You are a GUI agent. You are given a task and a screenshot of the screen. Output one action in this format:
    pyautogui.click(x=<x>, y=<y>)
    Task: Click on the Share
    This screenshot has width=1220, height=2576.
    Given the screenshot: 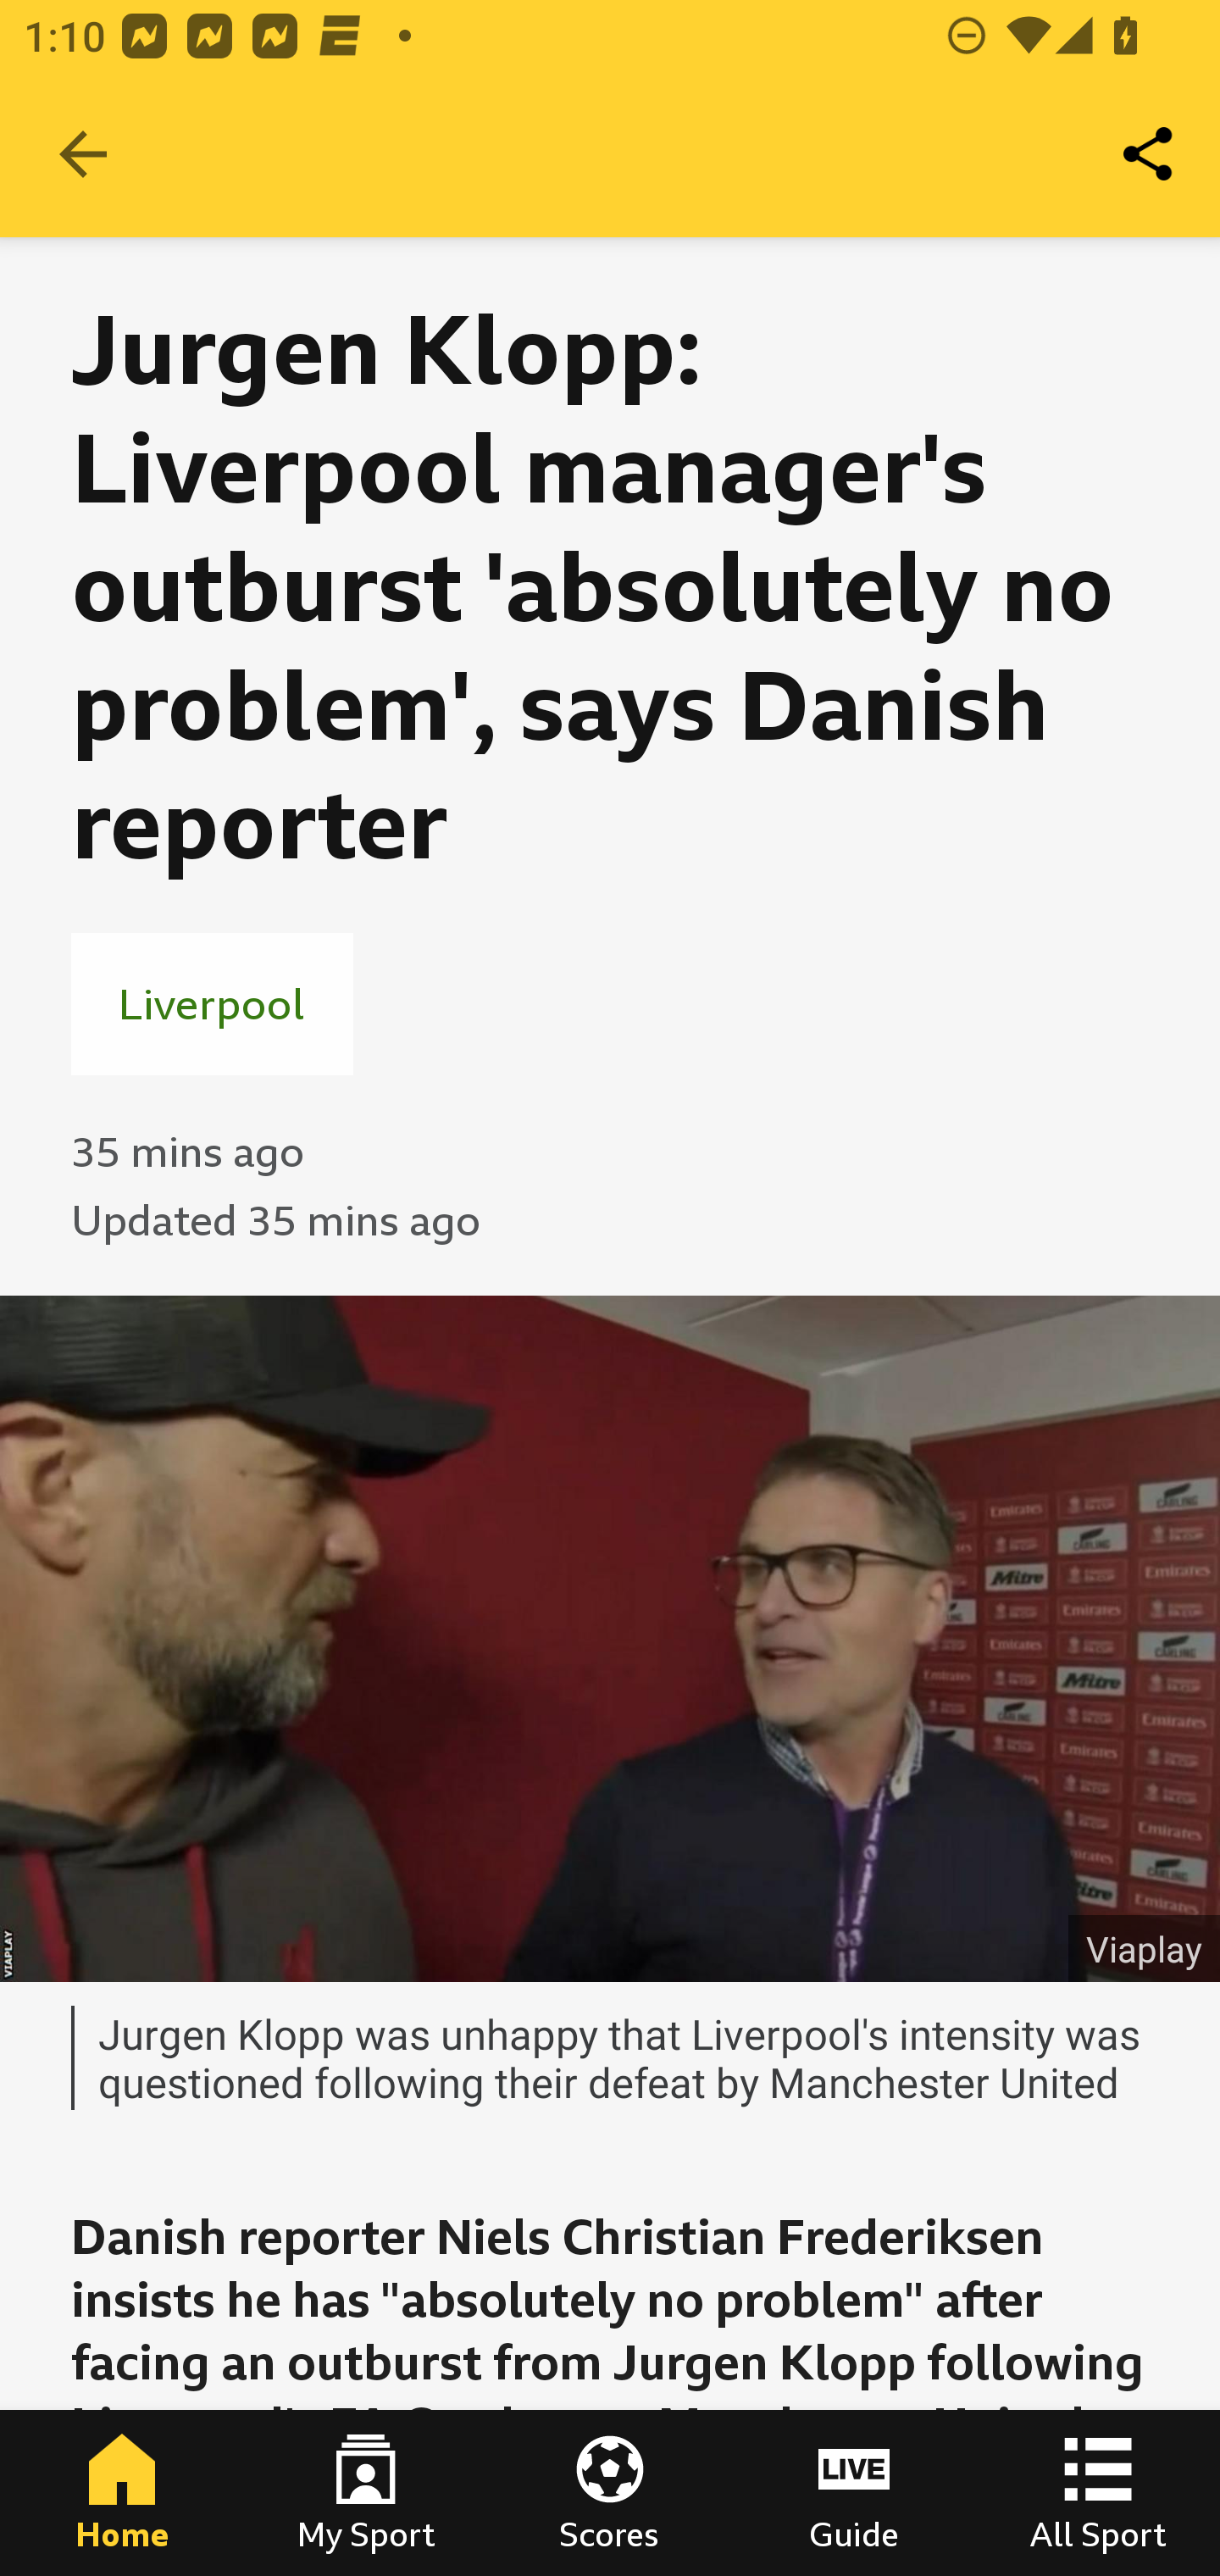 What is the action you would take?
    pyautogui.click(x=1149, y=154)
    